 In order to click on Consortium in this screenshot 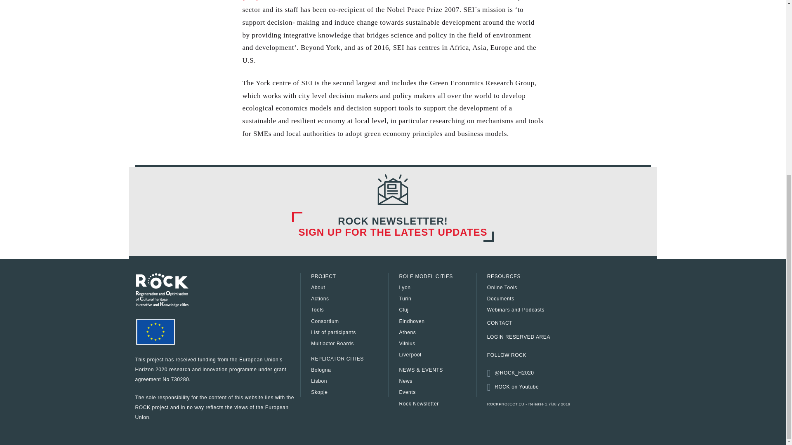, I will do `click(349, 321)`.